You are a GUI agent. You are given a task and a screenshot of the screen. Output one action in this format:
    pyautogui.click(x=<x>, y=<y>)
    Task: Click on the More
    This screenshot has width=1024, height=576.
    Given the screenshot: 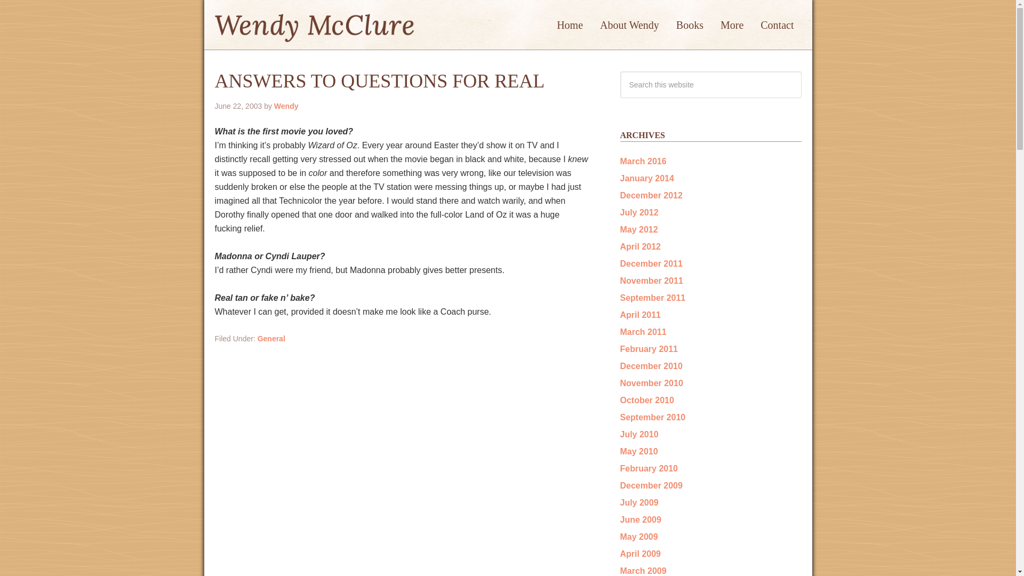 What is the action you would take?
    pyautogui.click(x=732, y=25)
    